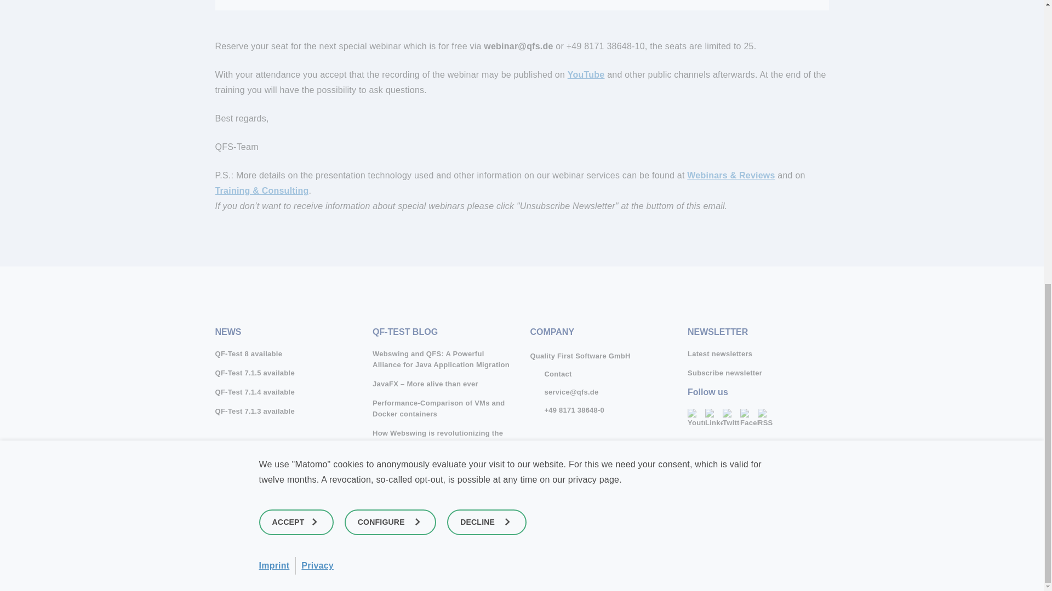  I want to click on QF-Test 7.1.5 available, so click(285, 373).